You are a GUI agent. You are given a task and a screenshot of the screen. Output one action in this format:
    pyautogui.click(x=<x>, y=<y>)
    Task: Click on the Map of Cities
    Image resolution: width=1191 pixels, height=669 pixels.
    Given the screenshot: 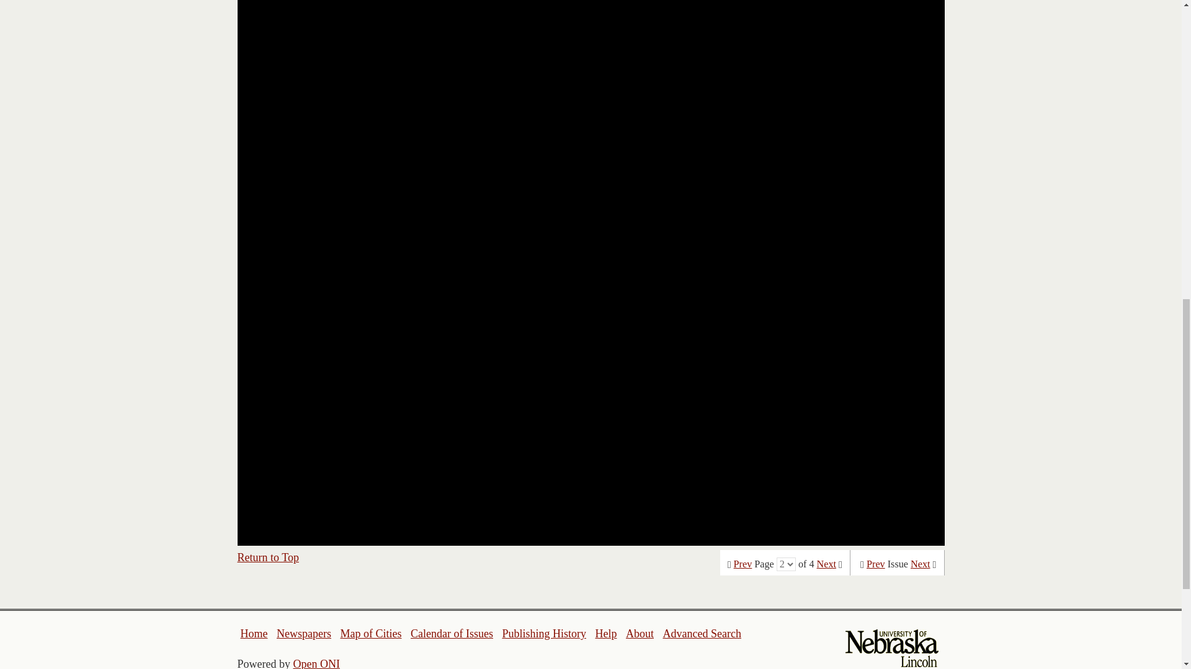 What is the action you would take?
    pyautogui.click(x=370, y=633)
    